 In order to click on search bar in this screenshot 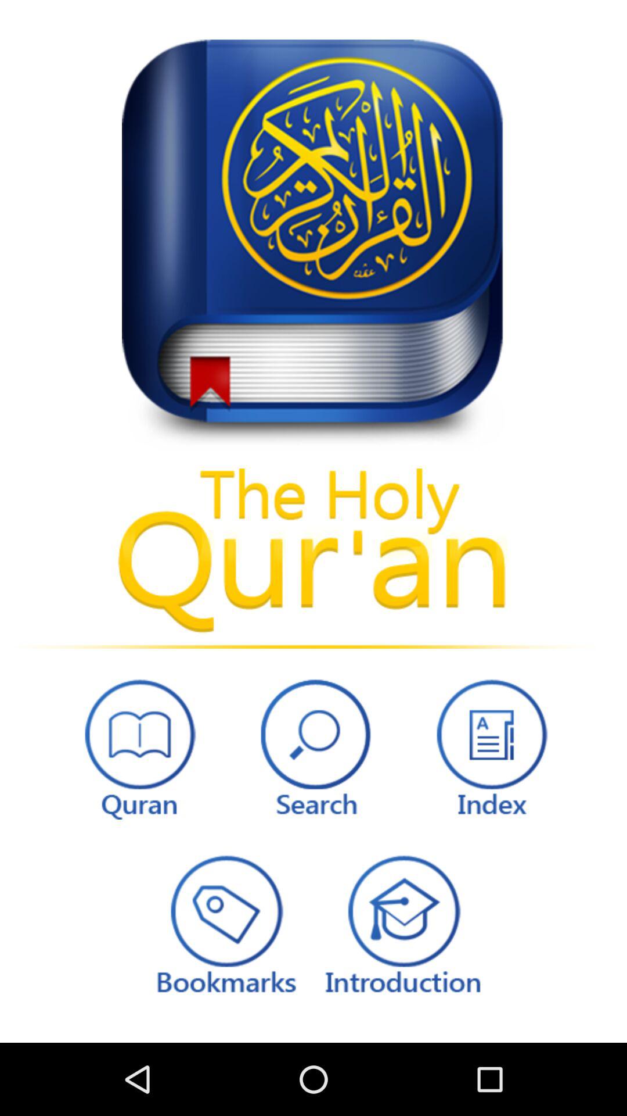, I will do `click(313, 746)`.